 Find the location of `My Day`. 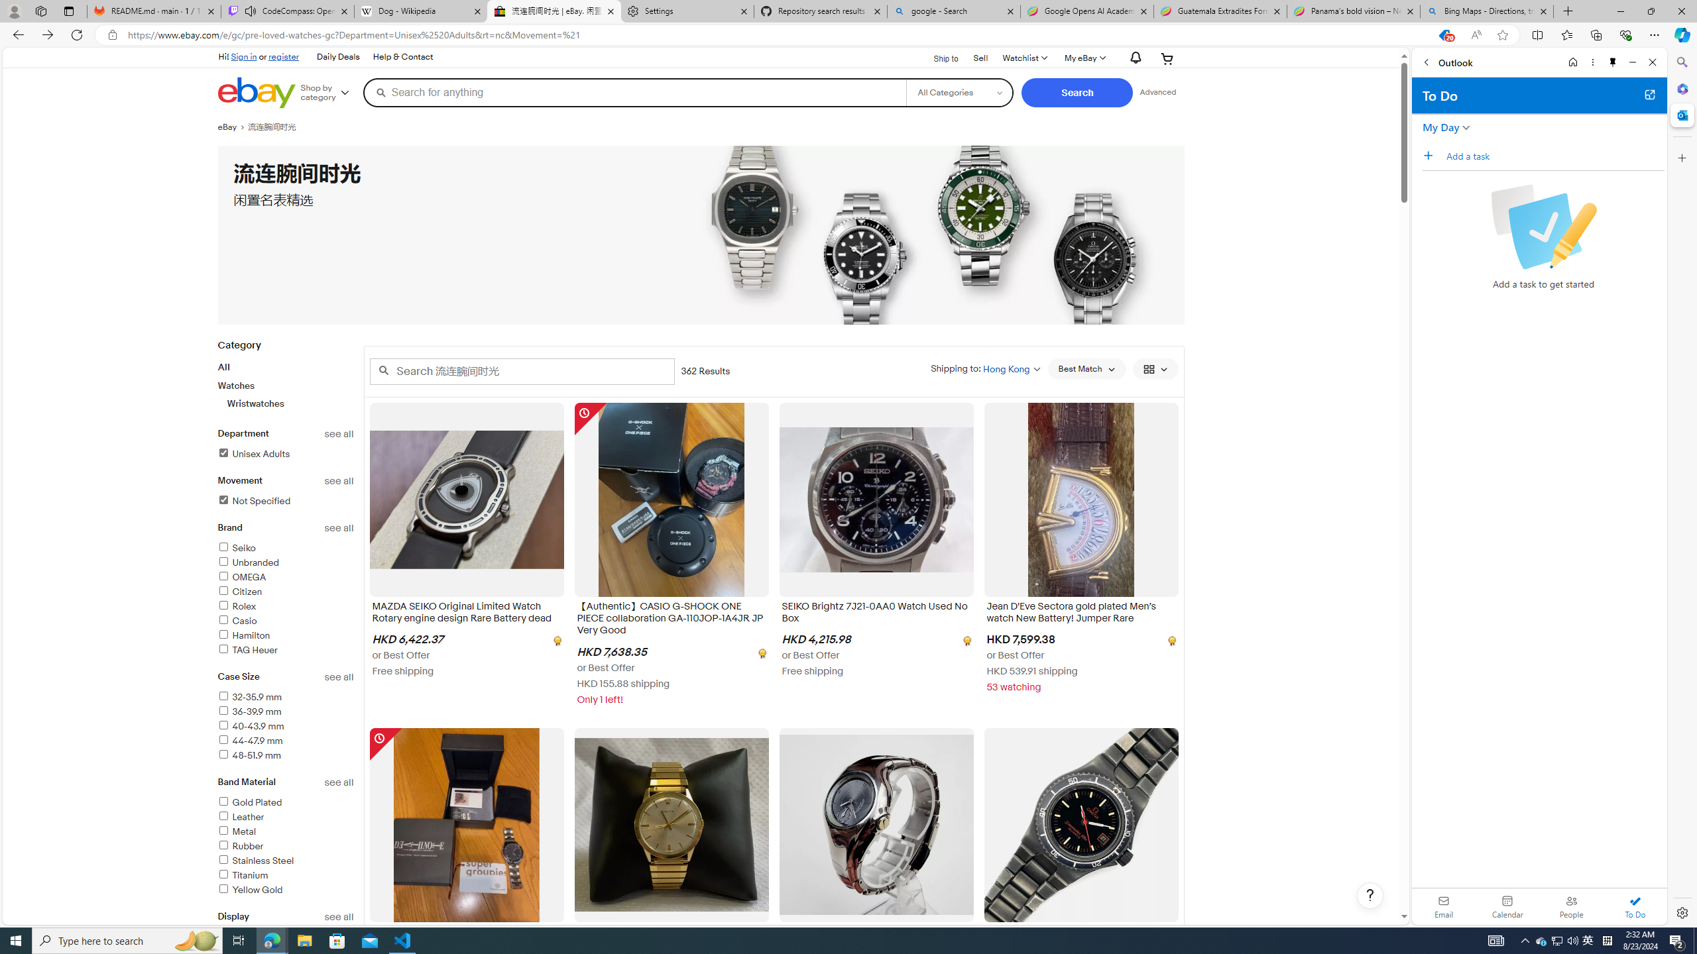

My Day is located at coordinates (1440, 127).